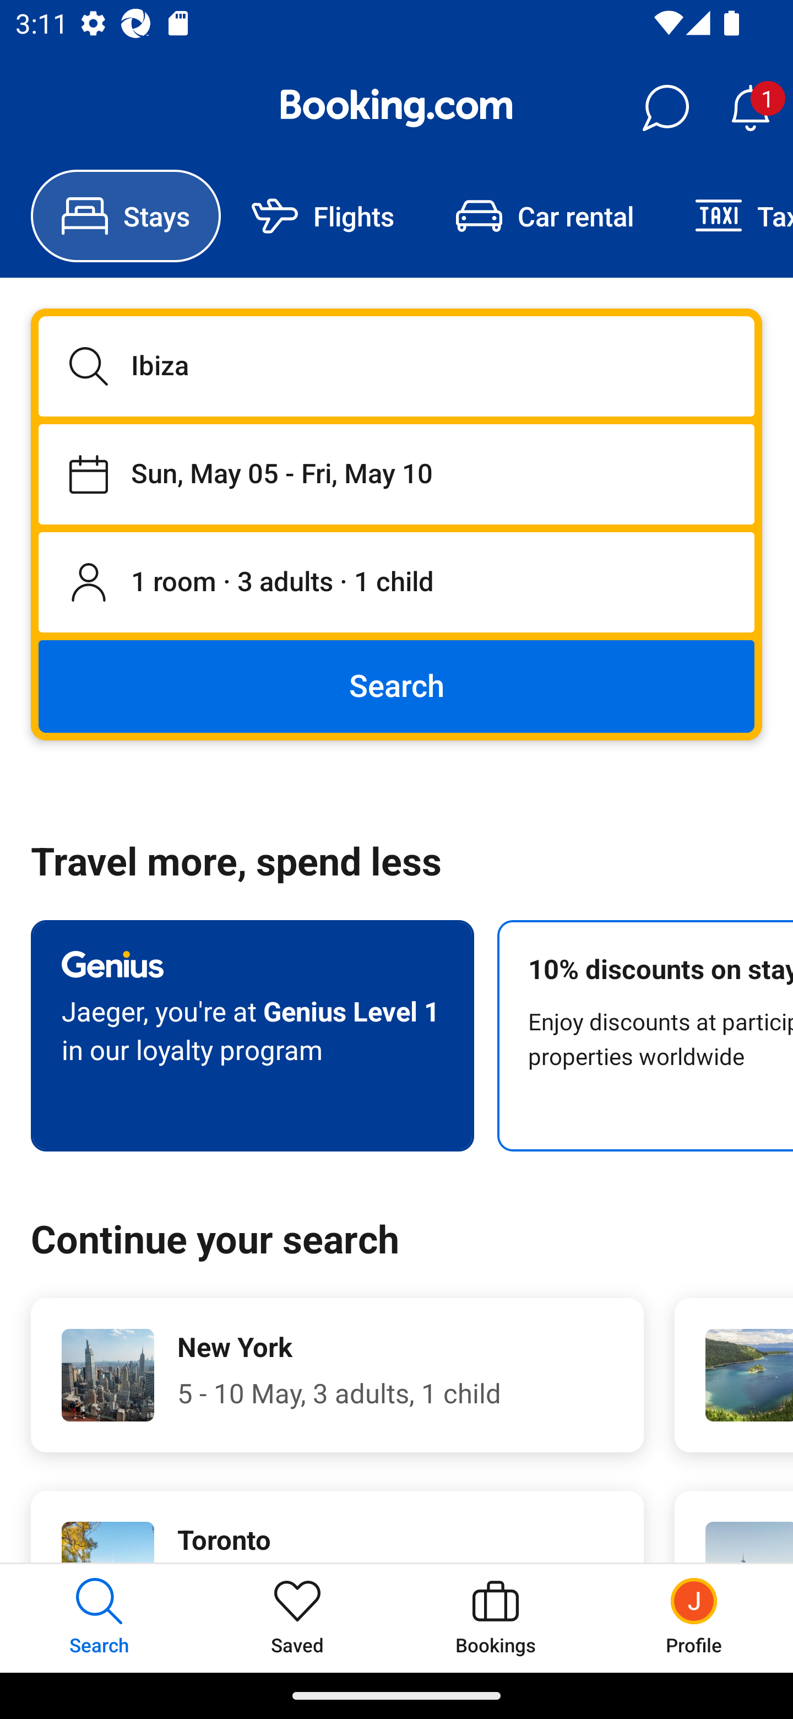 The image size is (793, 1719). What do you see at coordinates (729, 216) in the screenshot?
I see `Taxi` at bounding box center [729, 216].